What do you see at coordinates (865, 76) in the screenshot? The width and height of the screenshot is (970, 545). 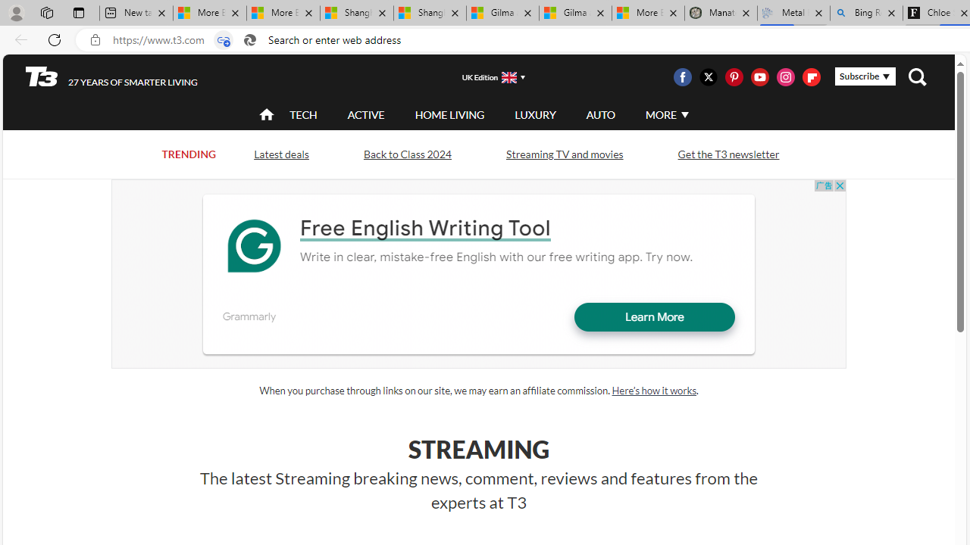 I see `Subscribe` at bounding box center [865, 76].